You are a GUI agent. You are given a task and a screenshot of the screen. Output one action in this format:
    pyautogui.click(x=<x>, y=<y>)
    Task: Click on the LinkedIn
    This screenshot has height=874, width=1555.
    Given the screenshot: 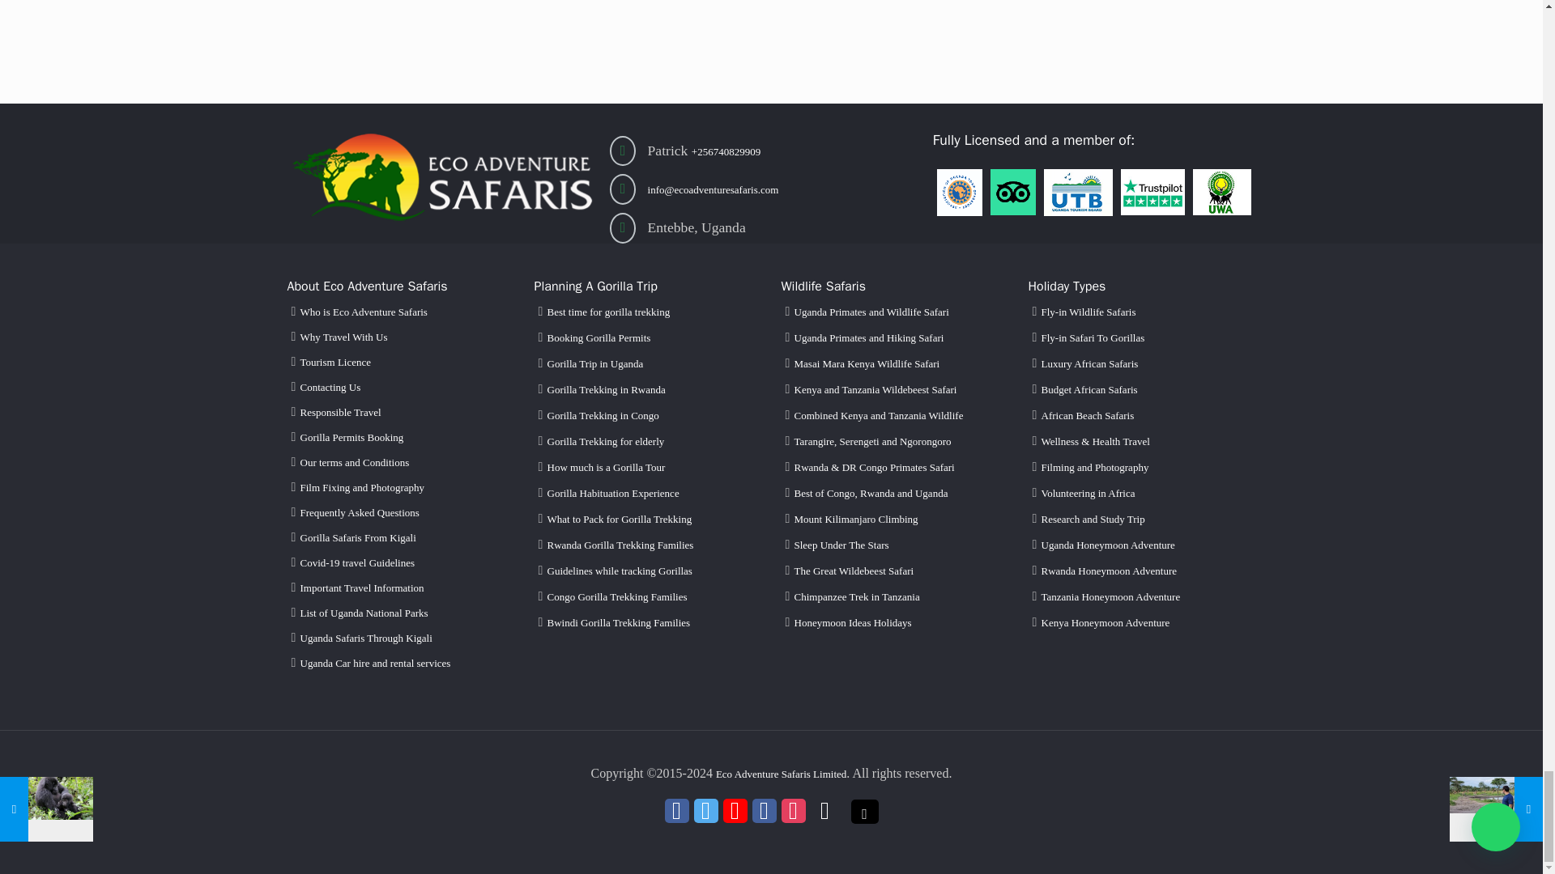 What is the action you would take?
    pyautogui.click(x=763, y=816)
    